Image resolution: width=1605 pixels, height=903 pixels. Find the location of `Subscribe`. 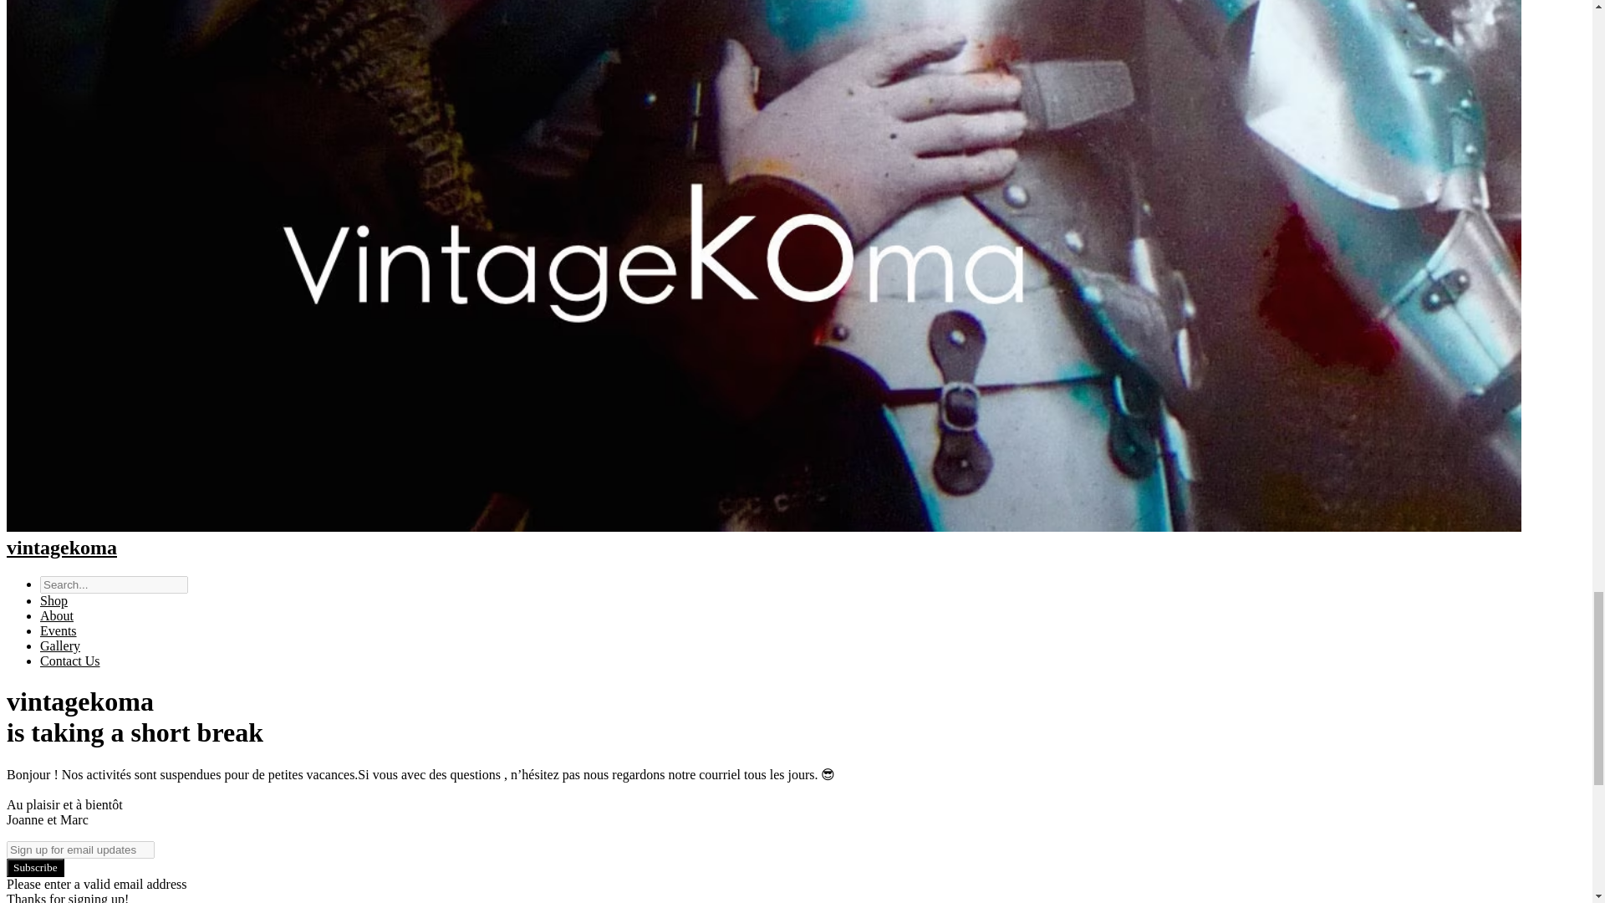

Subscribe is located at coordinates (35, 868).